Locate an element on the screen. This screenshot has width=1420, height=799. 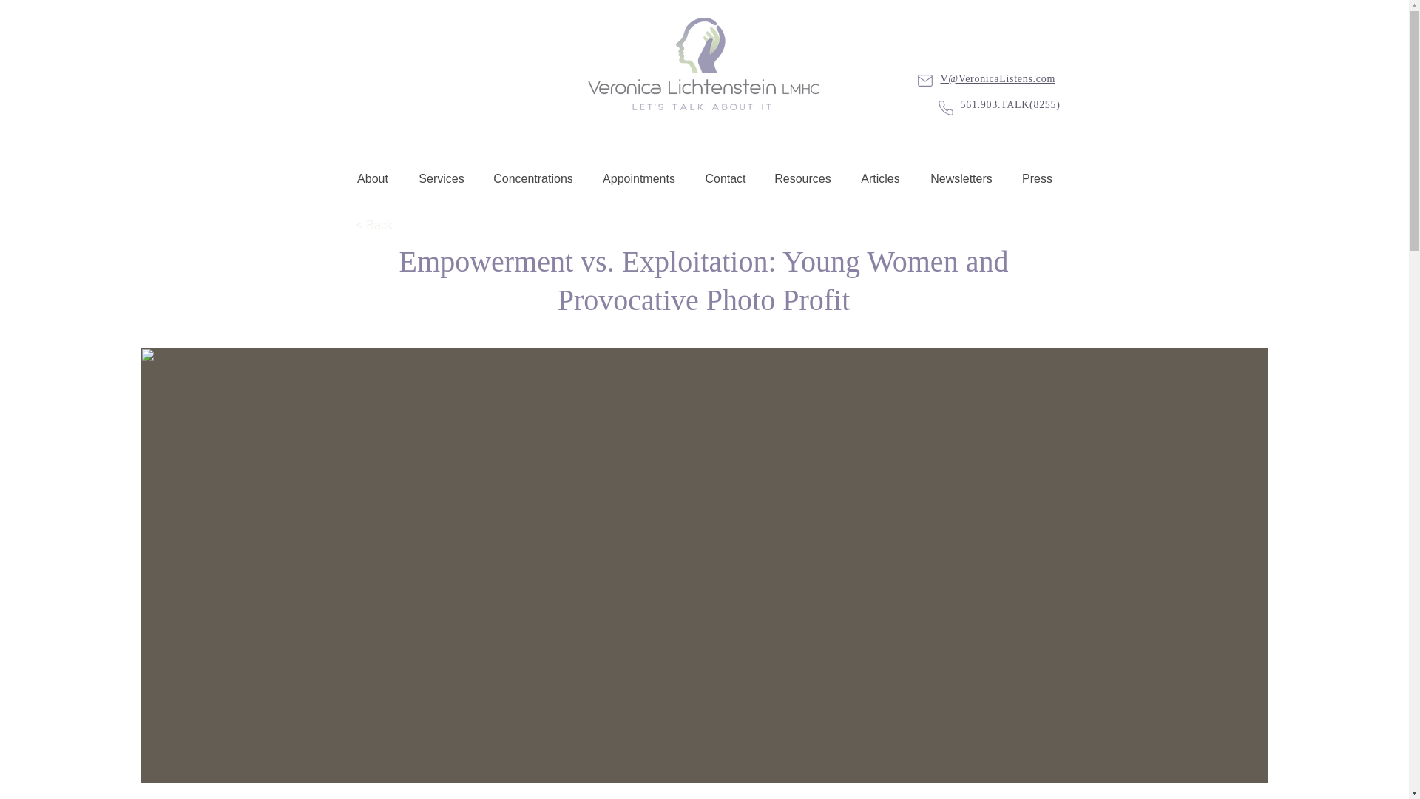
Concentrations is located at coordinates (532, 179).